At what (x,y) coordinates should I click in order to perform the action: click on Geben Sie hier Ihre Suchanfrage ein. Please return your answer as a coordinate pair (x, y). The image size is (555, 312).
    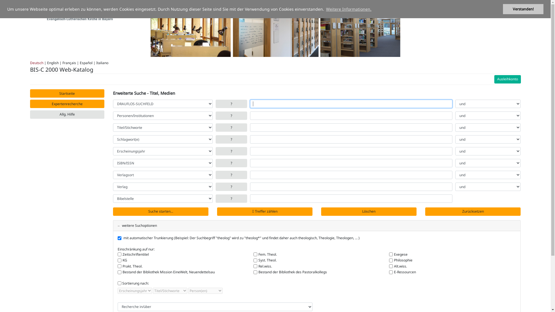
    Looking at the image, I should click on (351, 163).